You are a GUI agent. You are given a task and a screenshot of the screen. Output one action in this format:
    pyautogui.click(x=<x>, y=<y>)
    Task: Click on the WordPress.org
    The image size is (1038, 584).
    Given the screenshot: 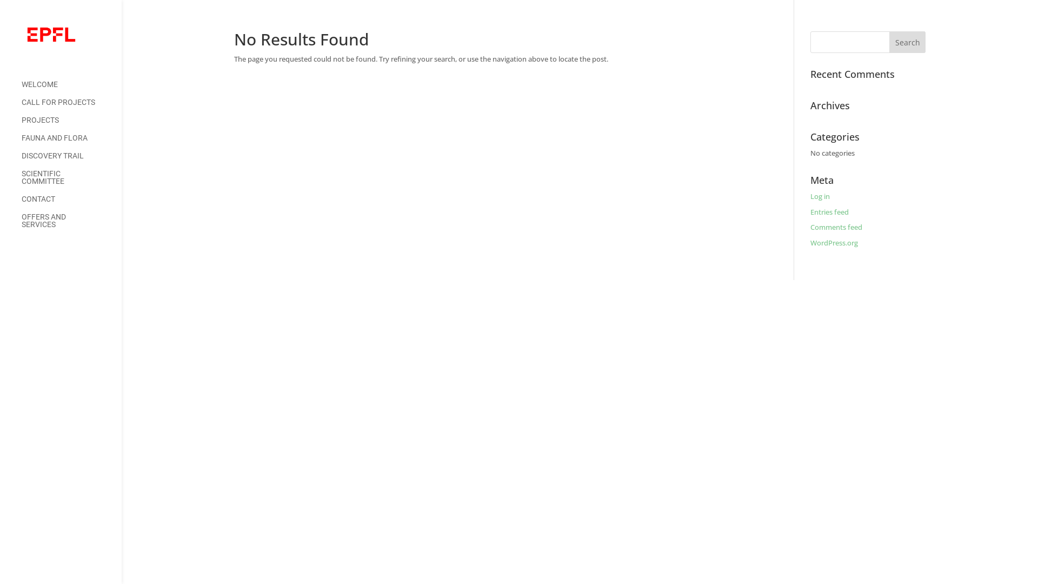 What is the action you would take?
    pyautogui.click(x=834, y=243)
    